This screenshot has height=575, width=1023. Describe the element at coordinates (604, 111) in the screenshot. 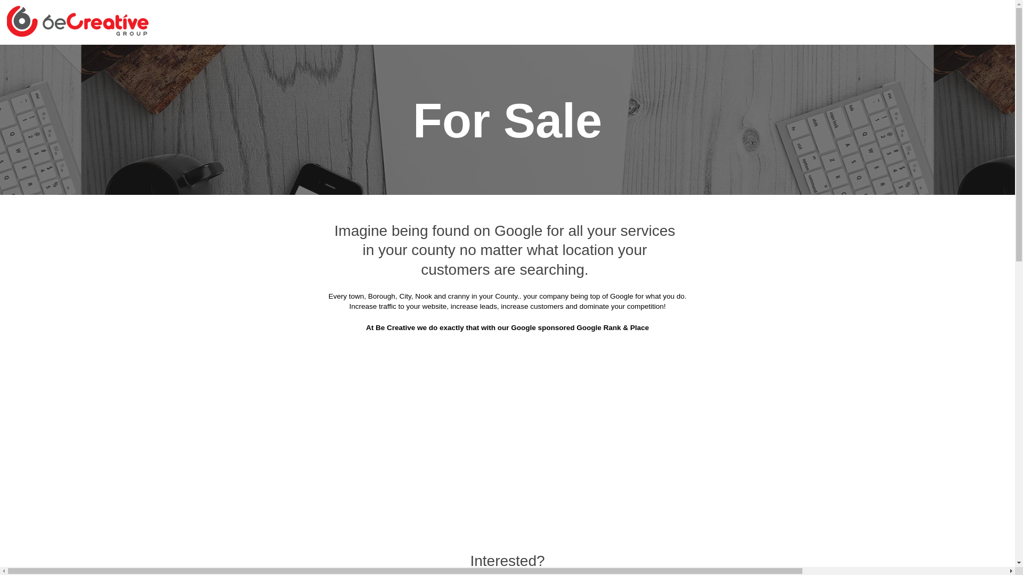

I see `Aggregate Suppliers Buckfastleigh Devon` at that location.